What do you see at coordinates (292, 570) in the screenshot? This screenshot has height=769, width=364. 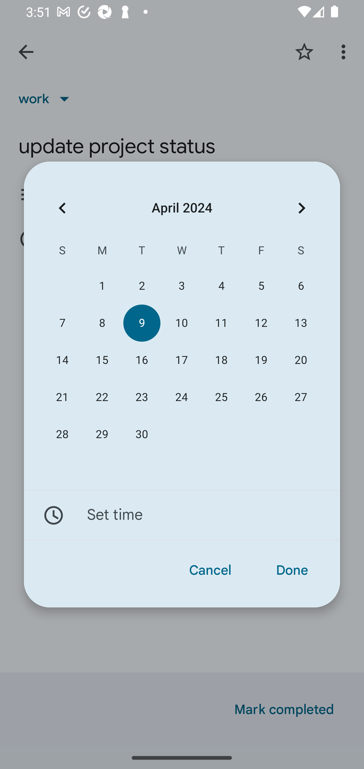 I see `Done` at bounding box center [292, 570].